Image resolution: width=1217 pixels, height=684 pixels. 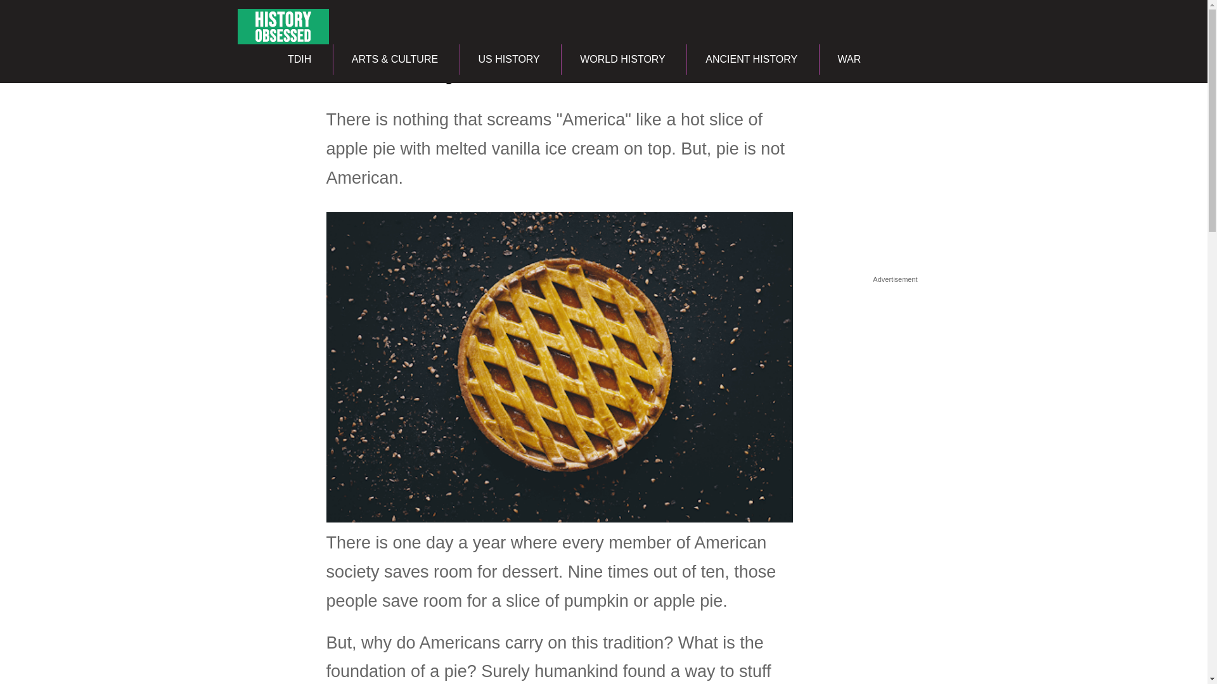 What do you see at coordinates (622, 60) in the screenshot?
I see `WORLD HISTORY` at bounding box center [622, 60].